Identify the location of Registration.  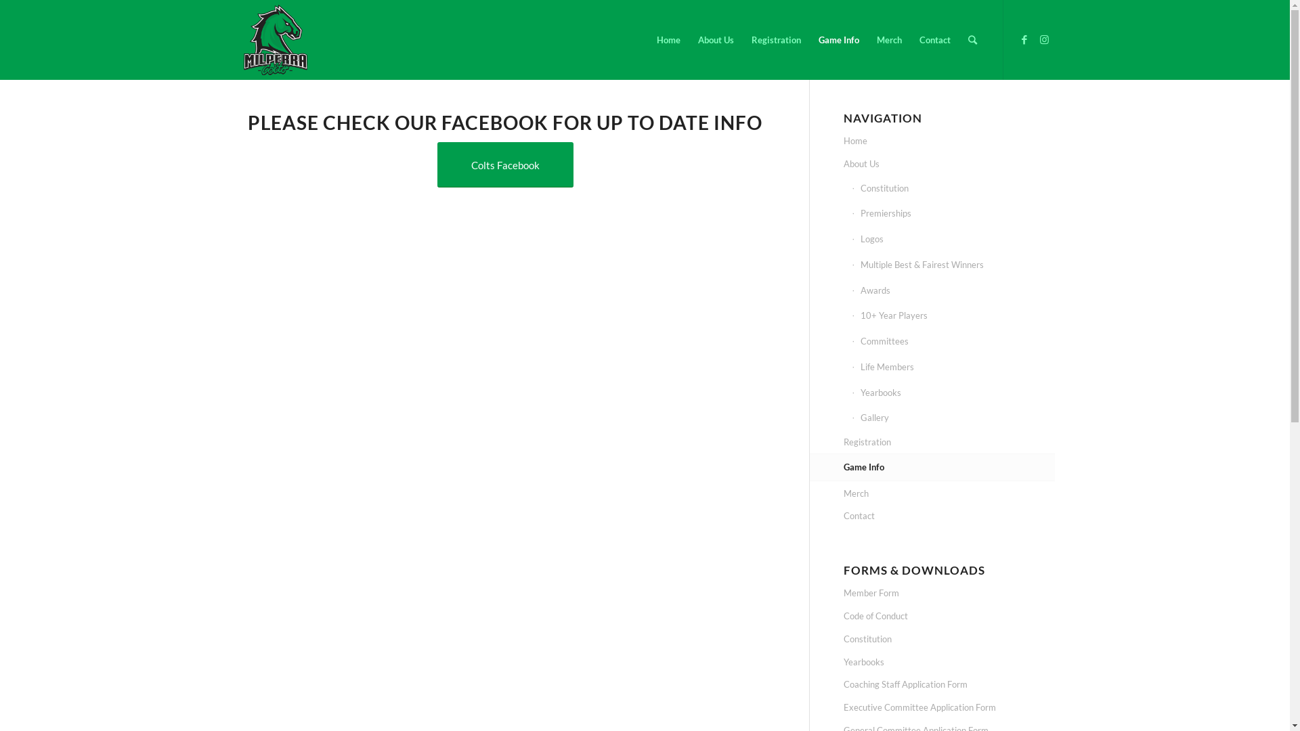
(776, 40).